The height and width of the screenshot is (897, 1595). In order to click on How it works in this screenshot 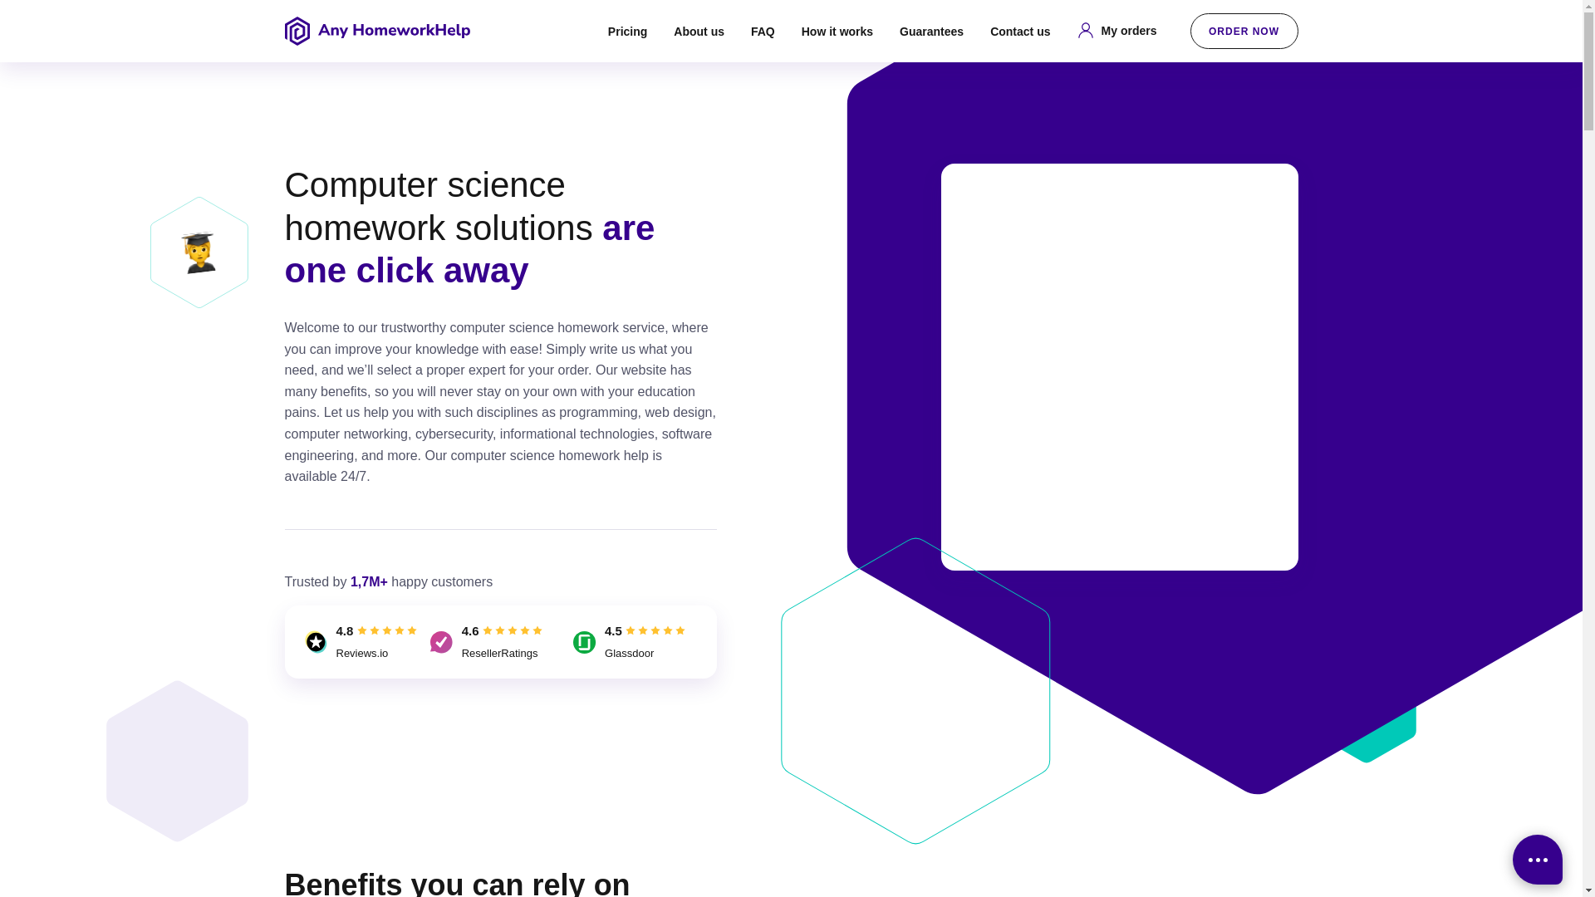, I will do `click(837, 32)`.